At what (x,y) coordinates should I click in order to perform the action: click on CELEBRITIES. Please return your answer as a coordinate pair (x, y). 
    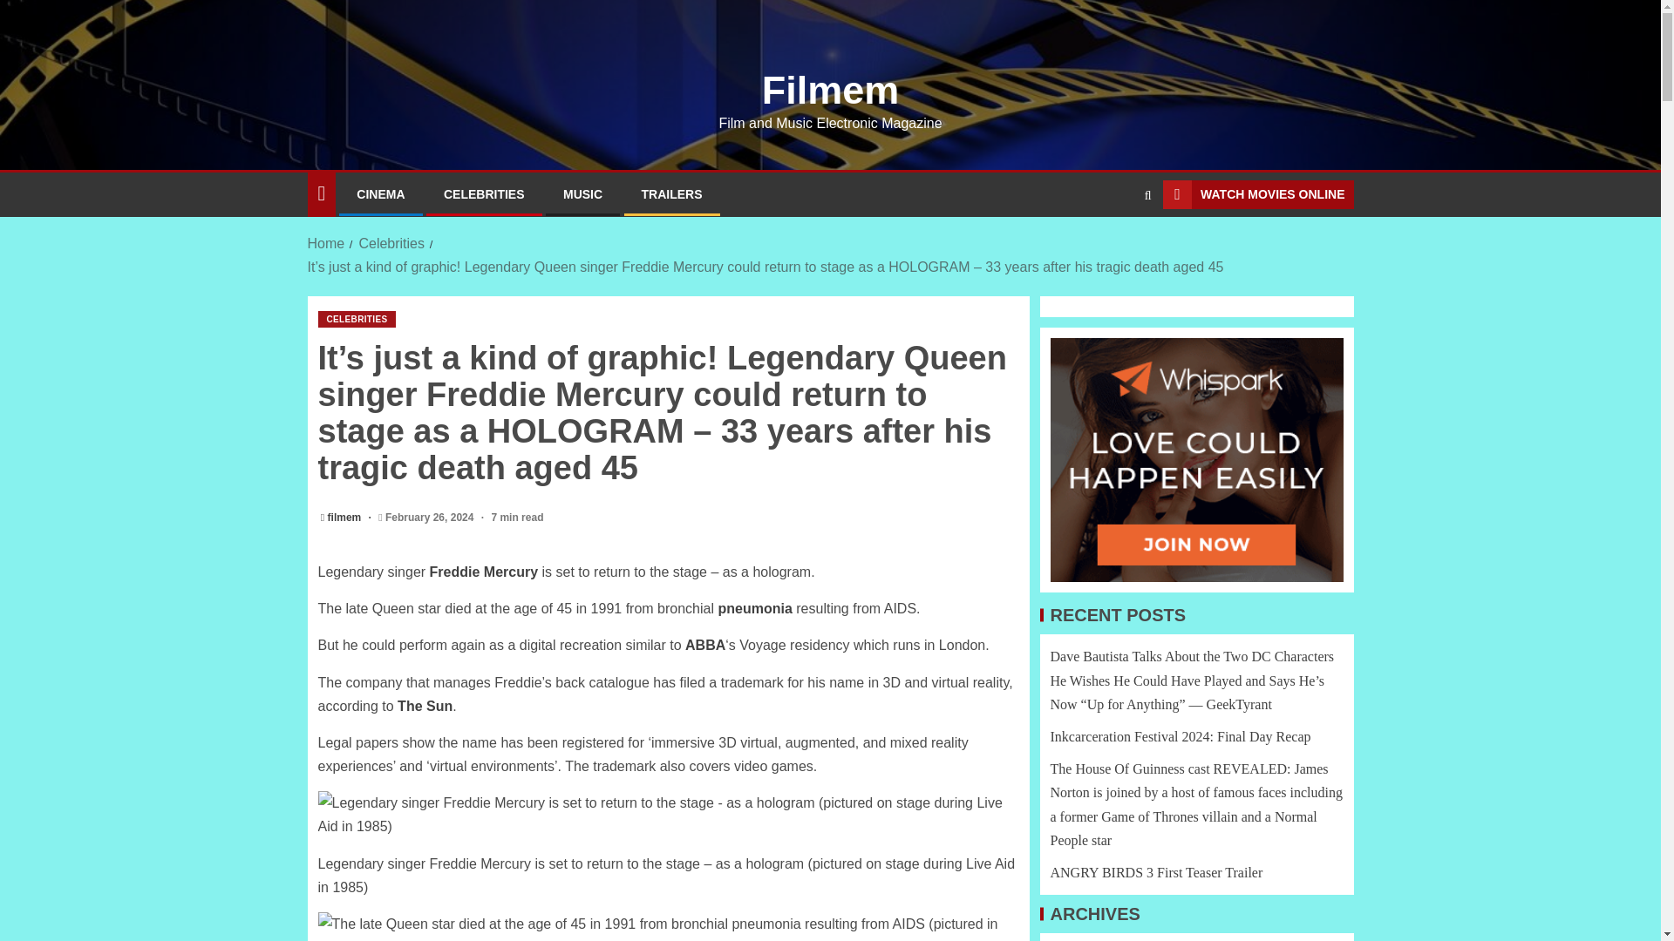
    Looking at the image, I should click on (484, 193).